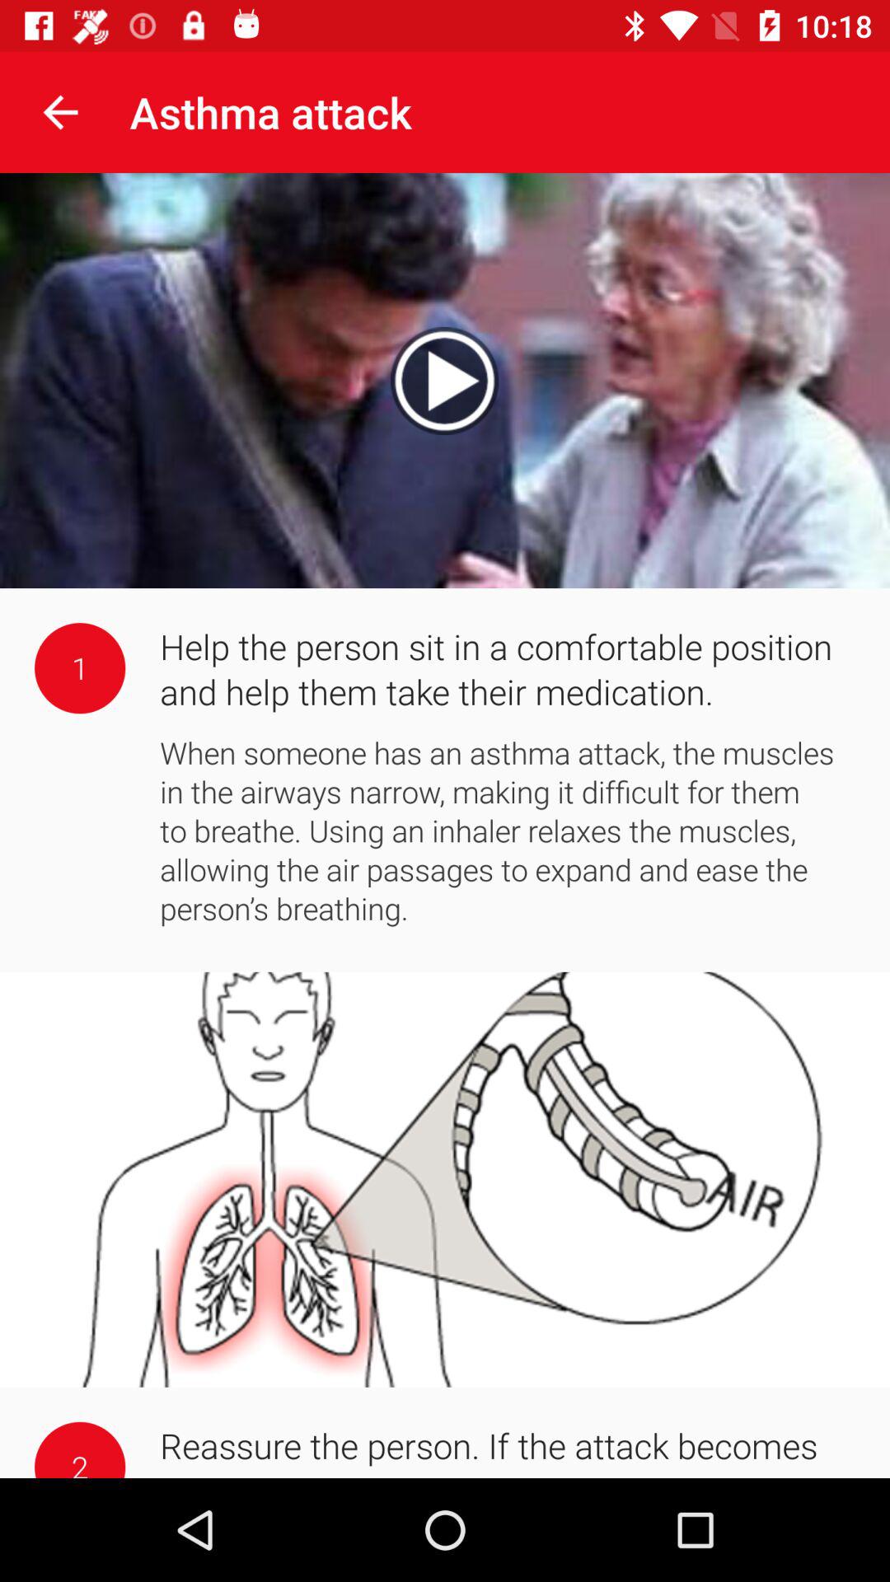  I want to click on launch the item to the left of the asthma attack app, so click(60, 112).